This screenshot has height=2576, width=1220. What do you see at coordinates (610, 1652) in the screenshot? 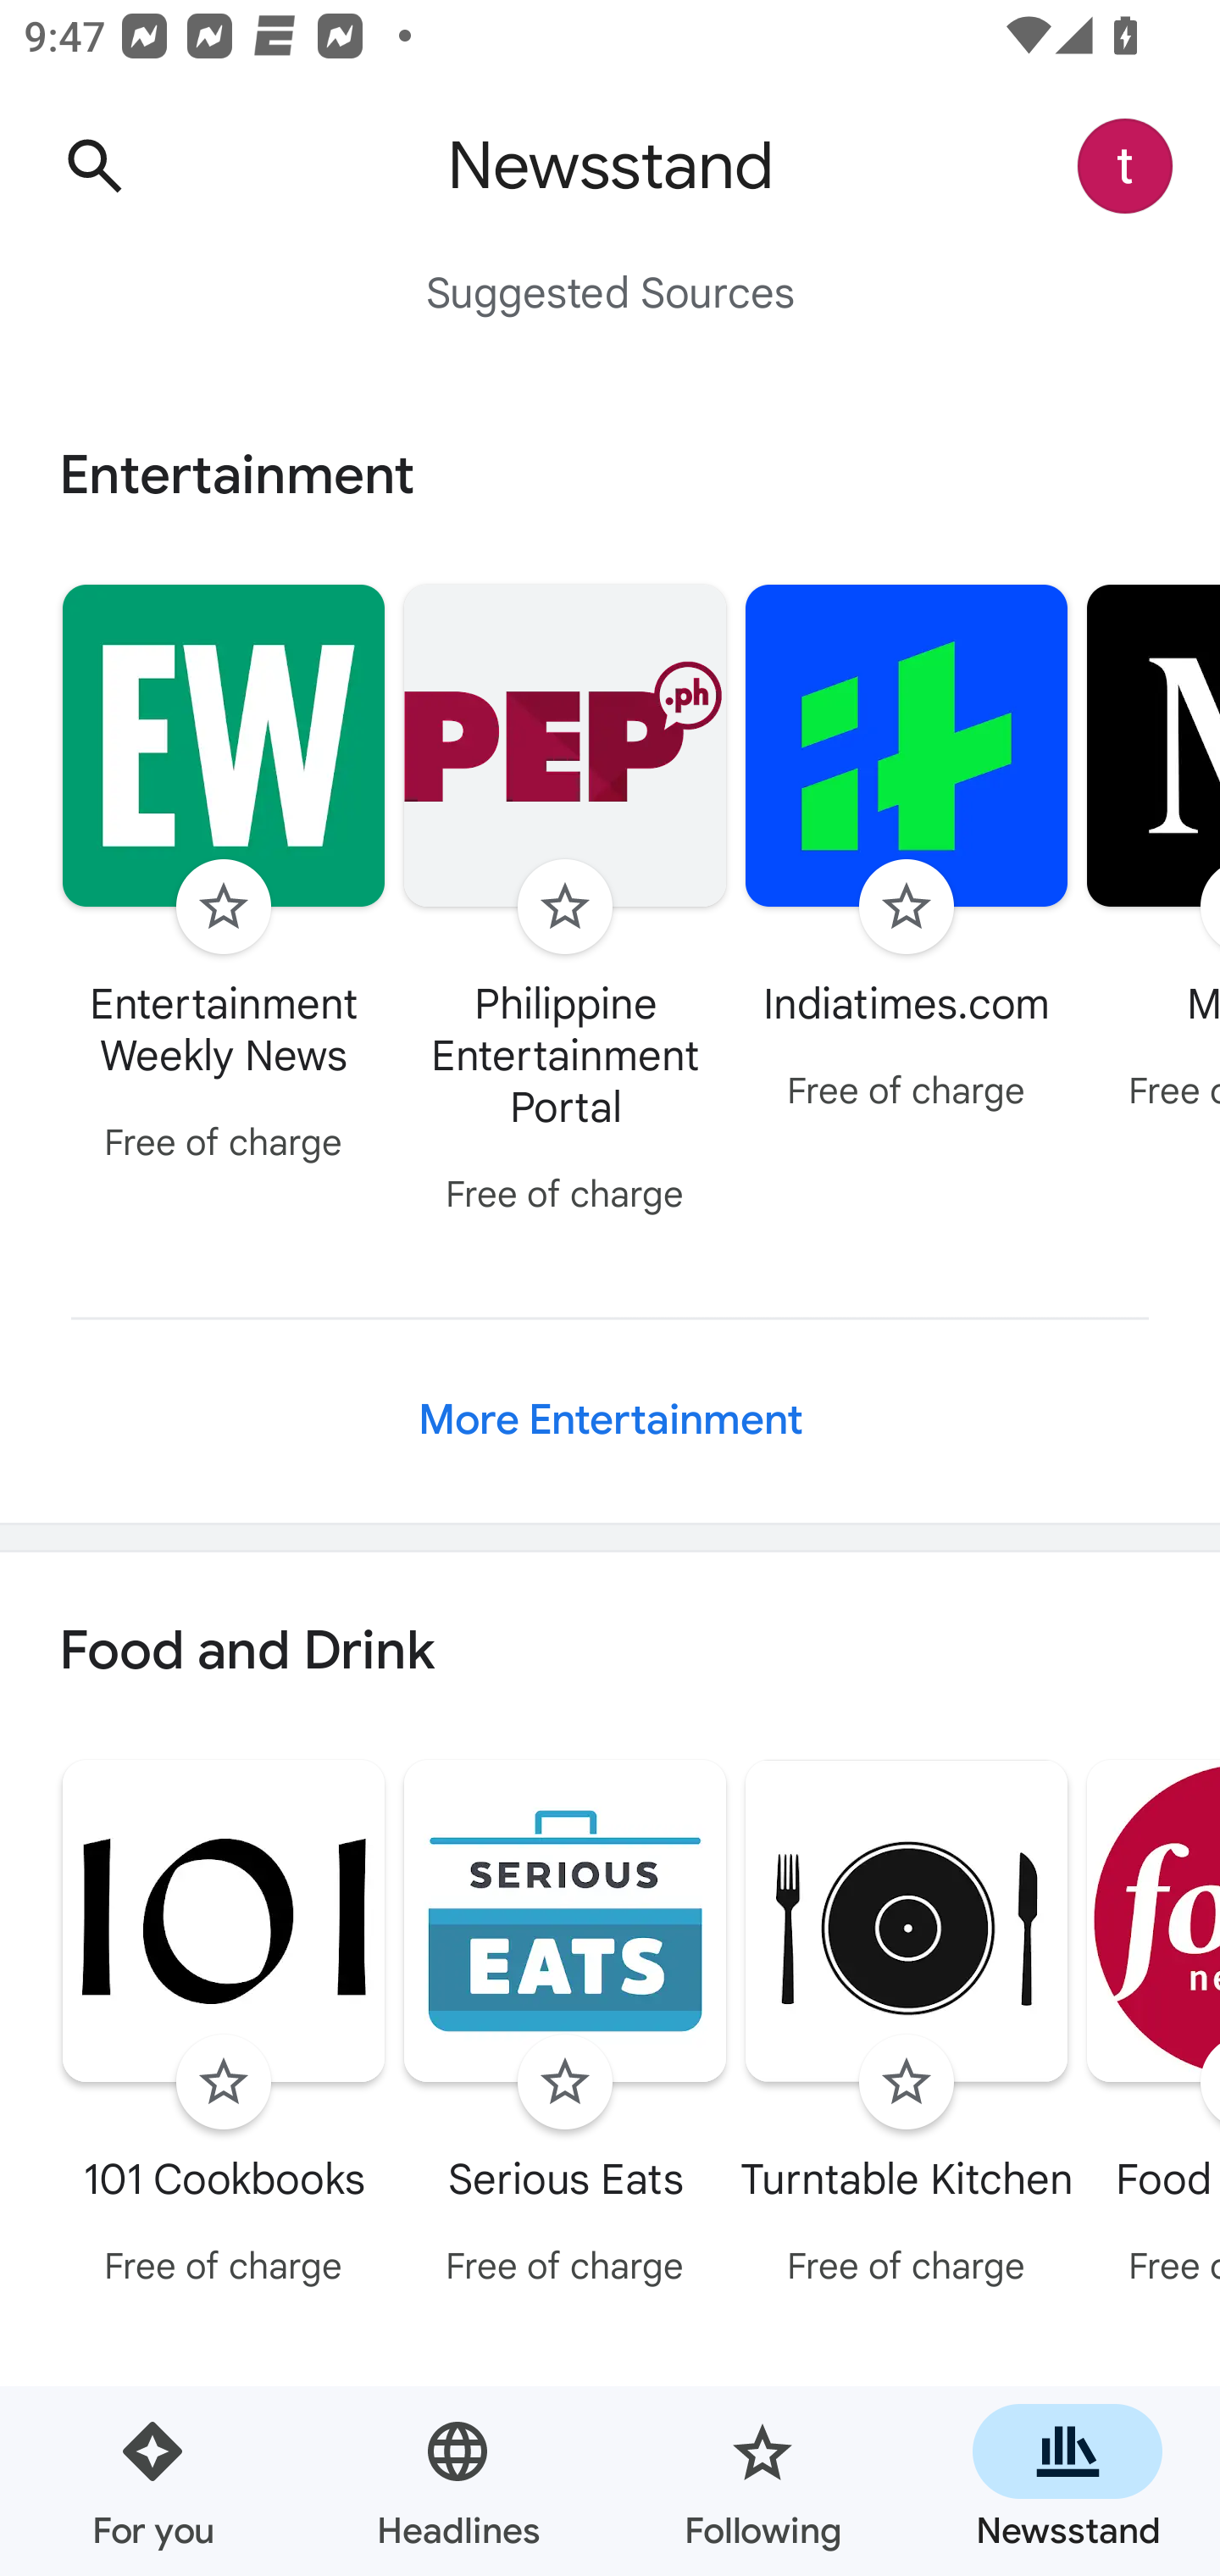
I see `Food and Drink` at bounding box center [610, 1652].